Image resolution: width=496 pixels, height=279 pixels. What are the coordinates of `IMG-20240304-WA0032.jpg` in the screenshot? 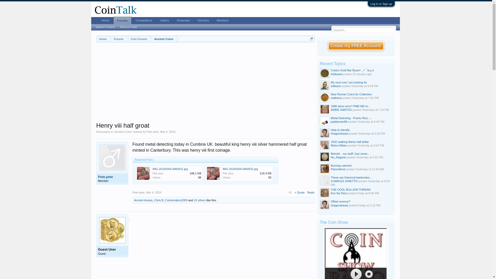 It's located at (240, 169).